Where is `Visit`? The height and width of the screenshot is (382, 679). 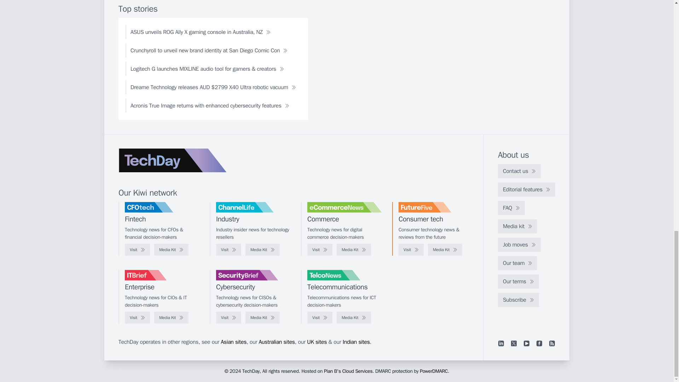 Visit is located at coordinates (411, 250).